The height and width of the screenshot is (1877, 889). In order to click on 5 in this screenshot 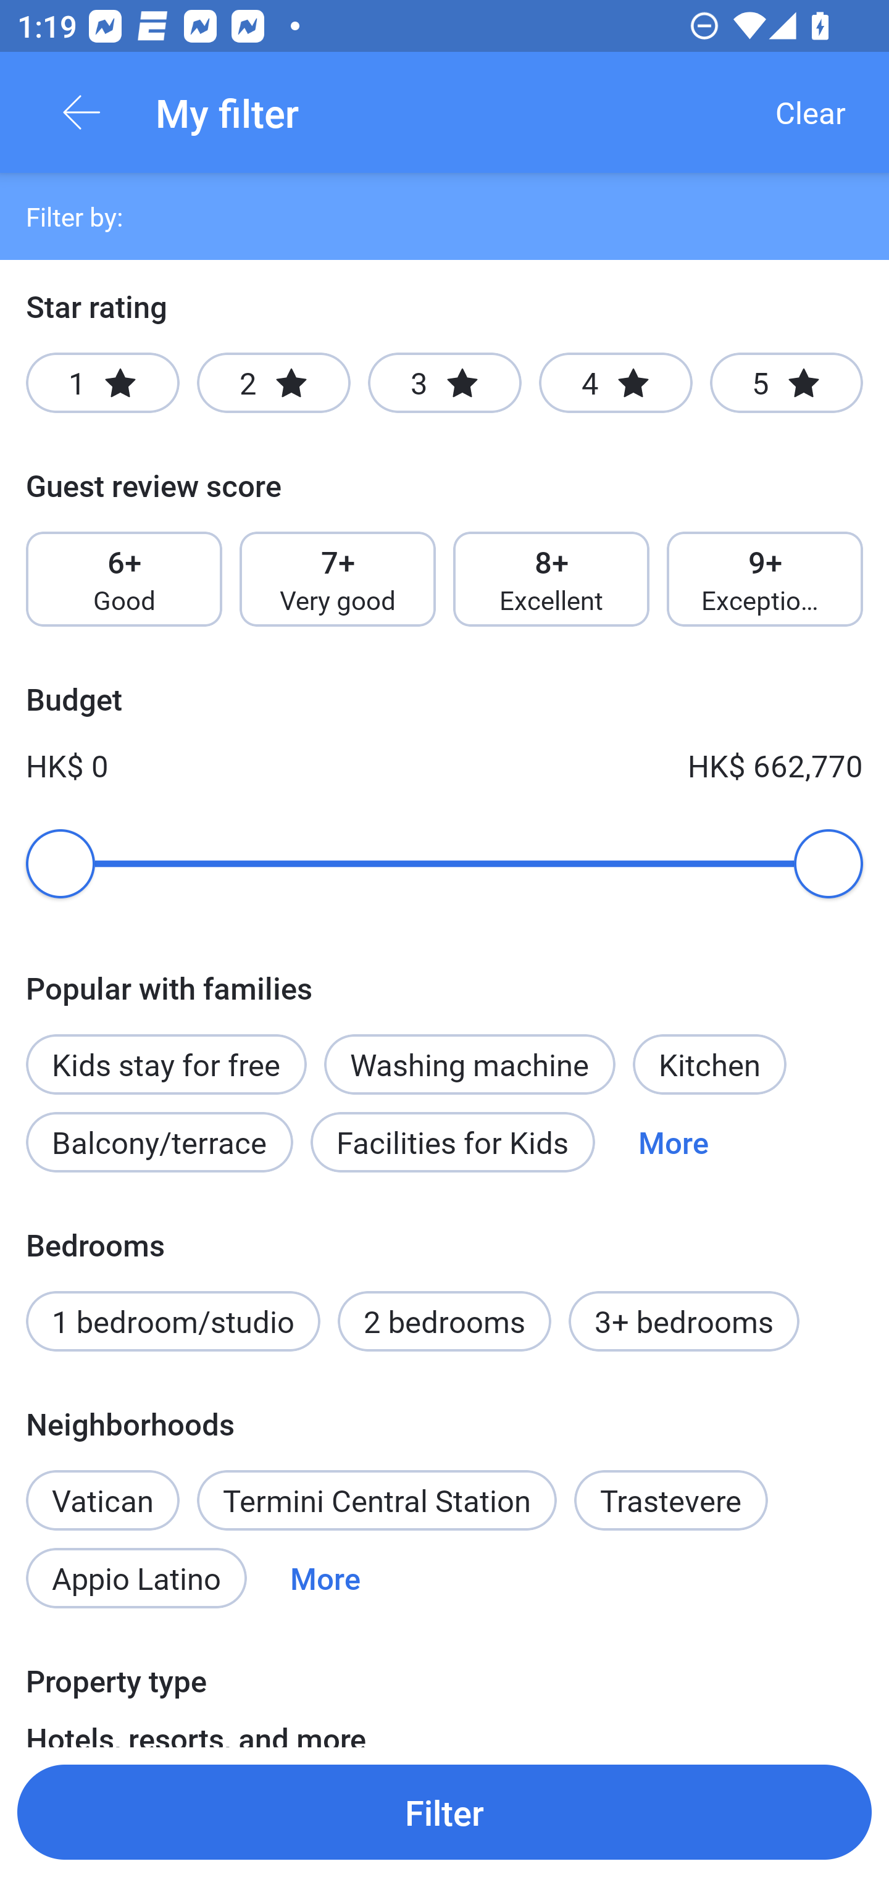, I will do `click(787, 383)`.